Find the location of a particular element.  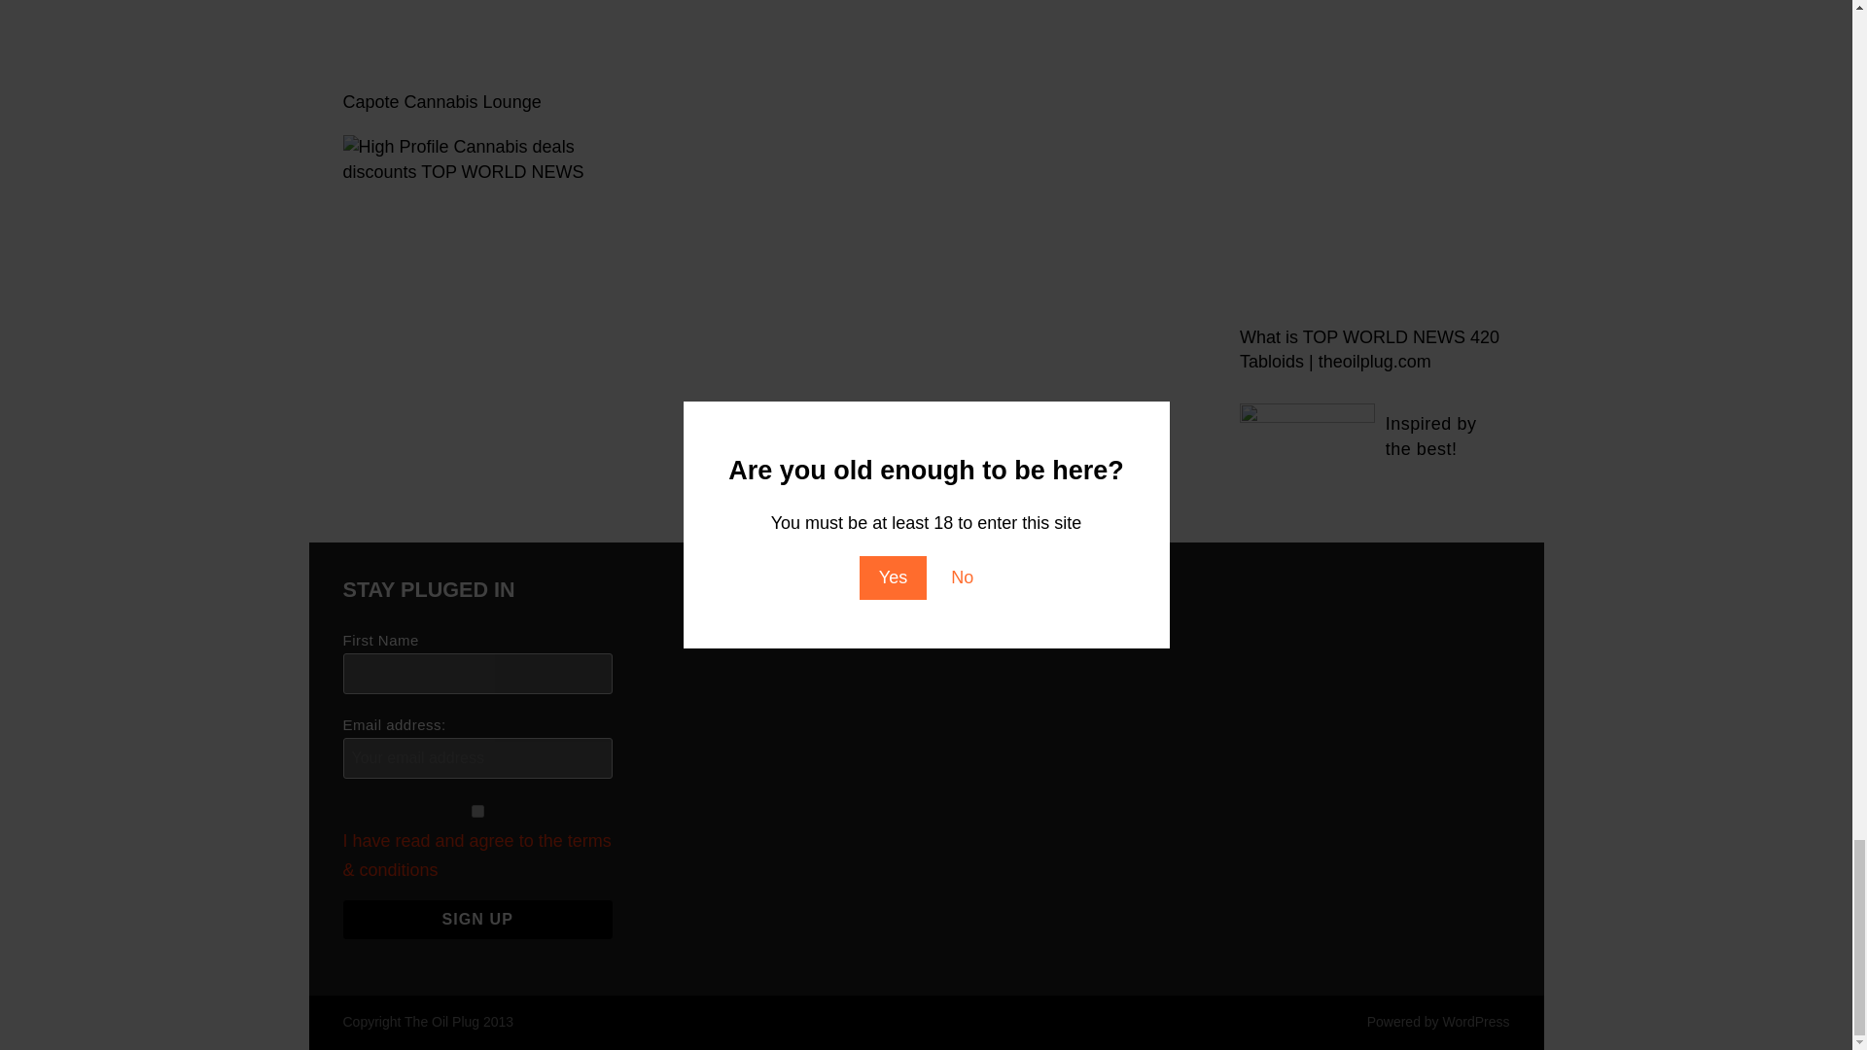

1 is located at coordinates (476, 811).